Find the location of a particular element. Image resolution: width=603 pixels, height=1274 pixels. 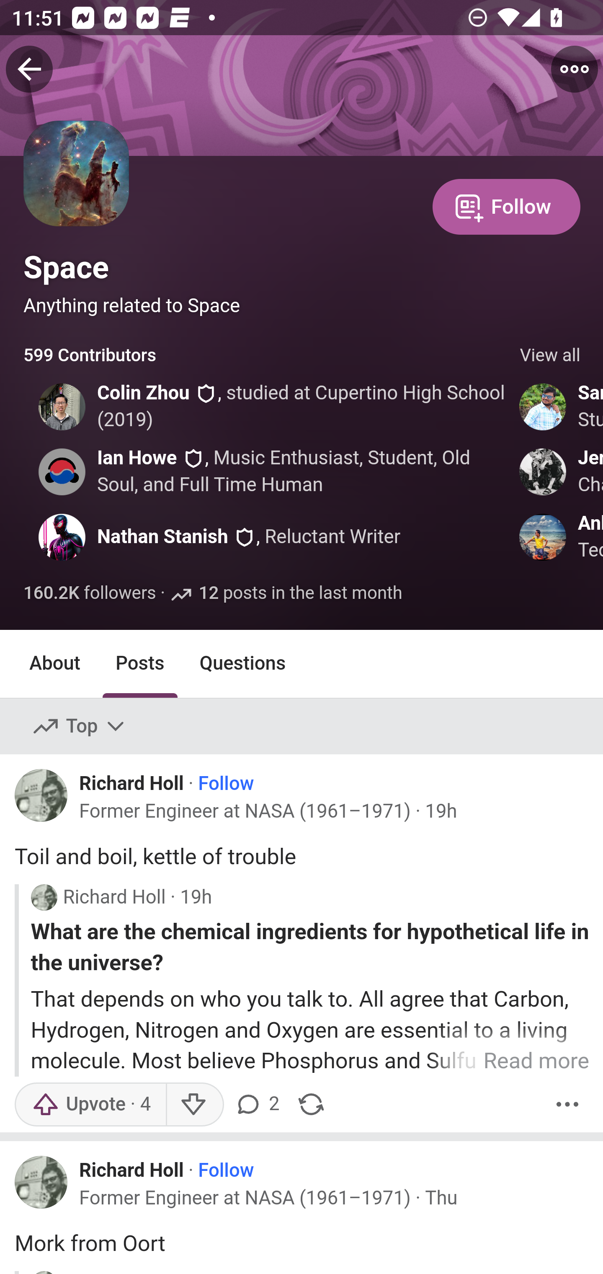

Profile photo for Jerry Joo is located at coordinates (543, 471).